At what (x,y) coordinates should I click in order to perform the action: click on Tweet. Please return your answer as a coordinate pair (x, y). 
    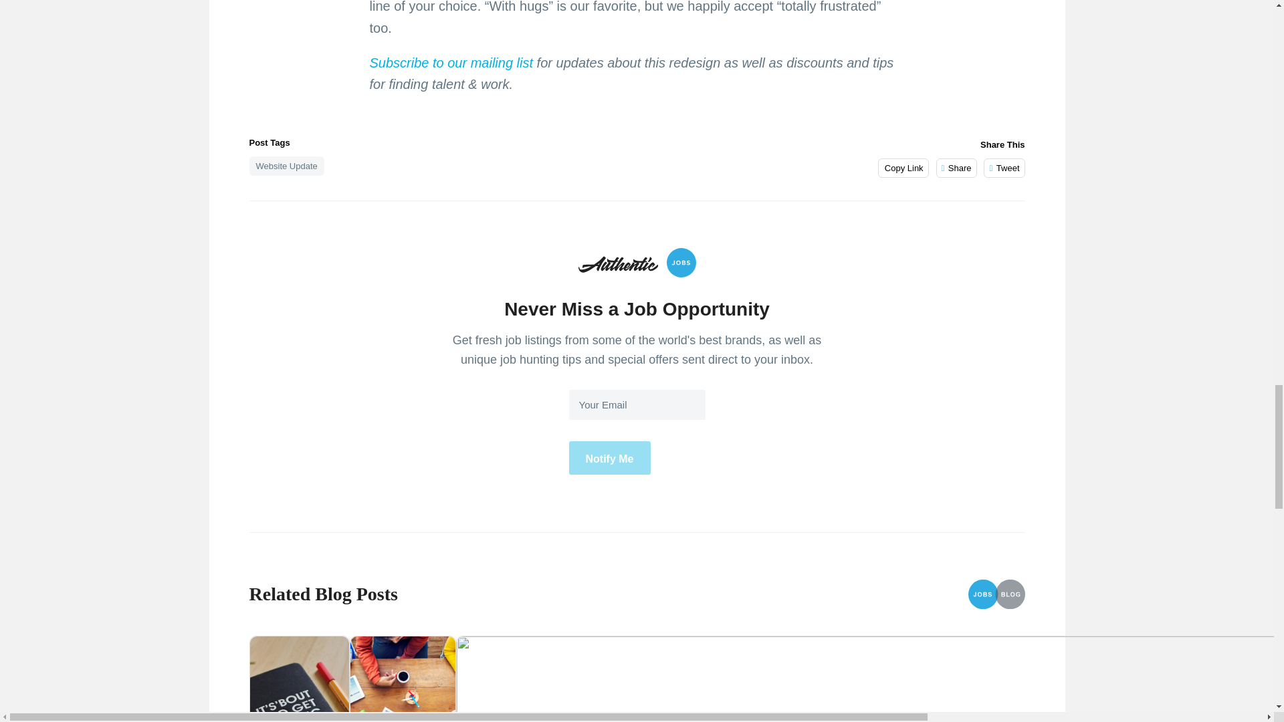
    Looking at the image, I should click on (1004, 167).